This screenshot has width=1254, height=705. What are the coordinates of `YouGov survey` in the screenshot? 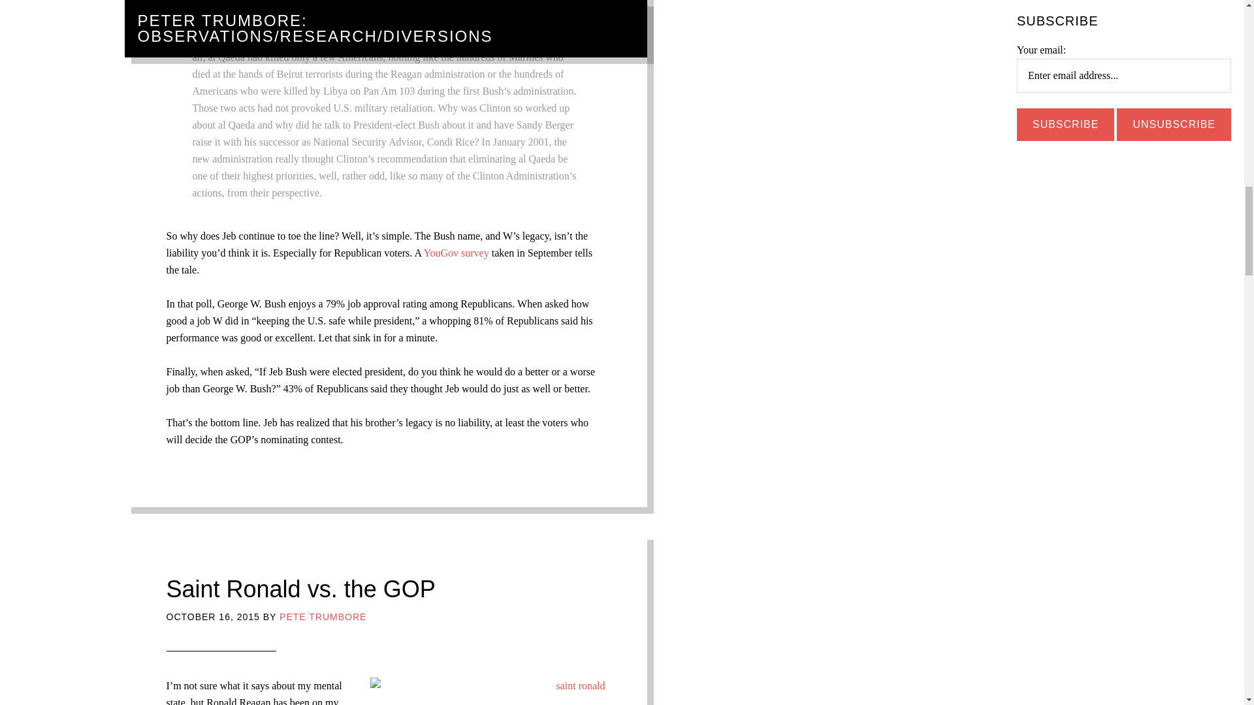 It's located at (456, 253).